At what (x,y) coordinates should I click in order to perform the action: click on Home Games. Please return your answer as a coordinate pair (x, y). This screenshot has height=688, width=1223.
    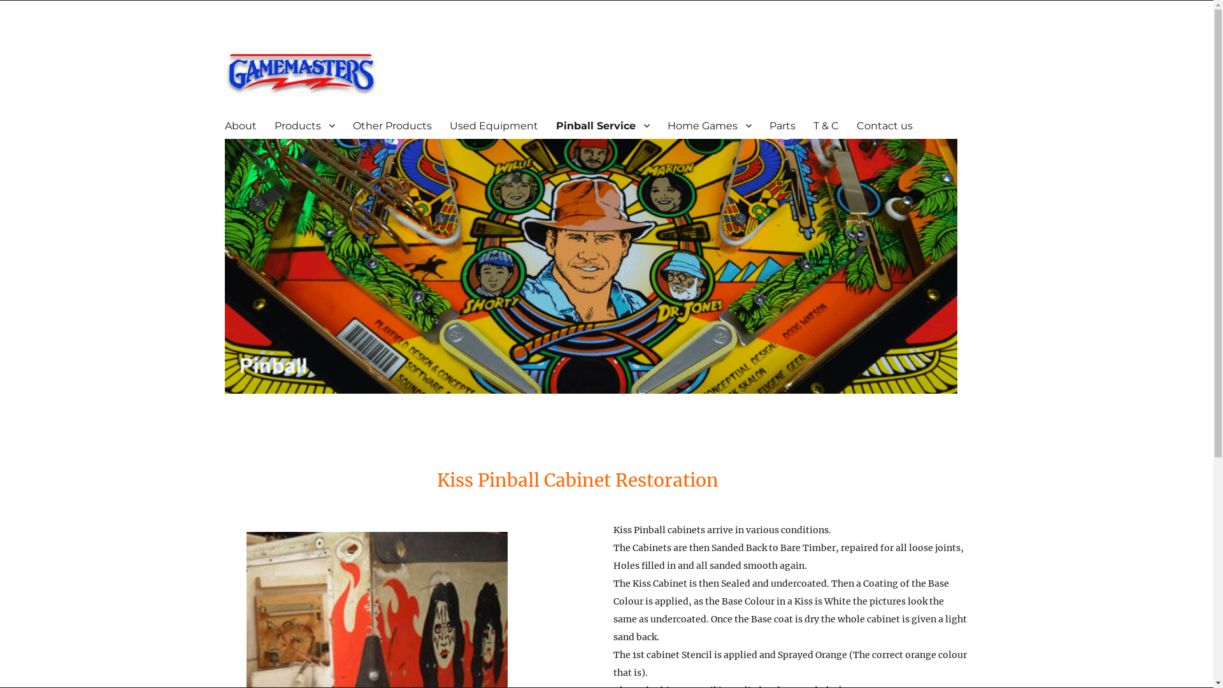
    Looking at the image, I should click on (710, 125).